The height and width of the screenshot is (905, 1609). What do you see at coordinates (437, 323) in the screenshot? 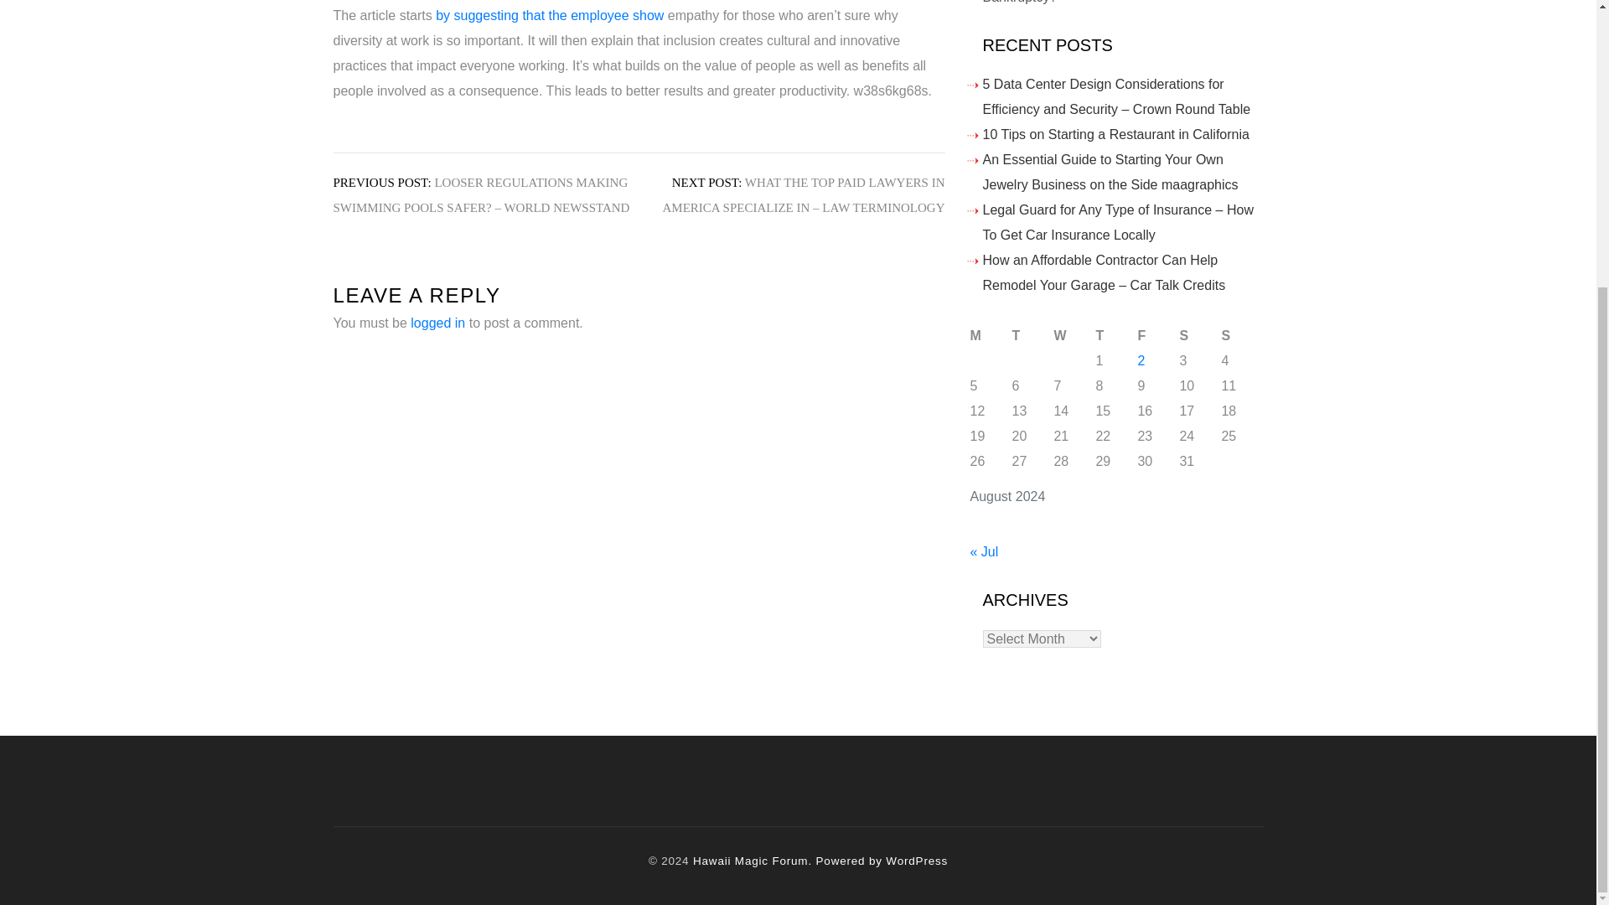
I see `logged in` at bounding box center [437, 323].